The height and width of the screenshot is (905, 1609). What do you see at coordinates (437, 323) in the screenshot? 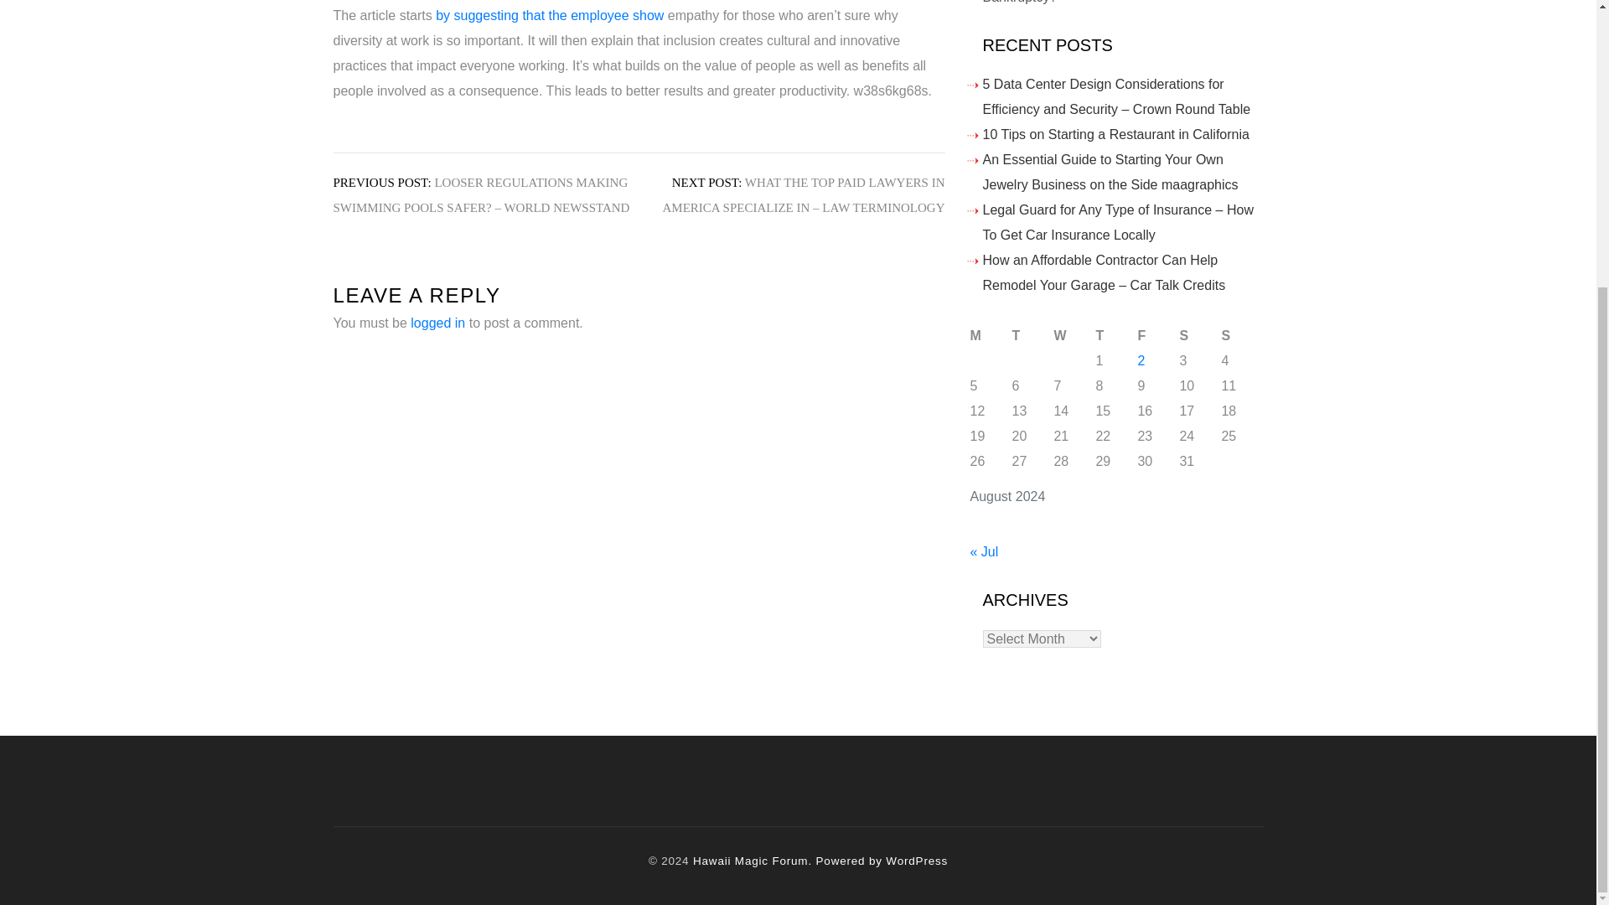
I see `logged in` at bounding box center [437, 323].